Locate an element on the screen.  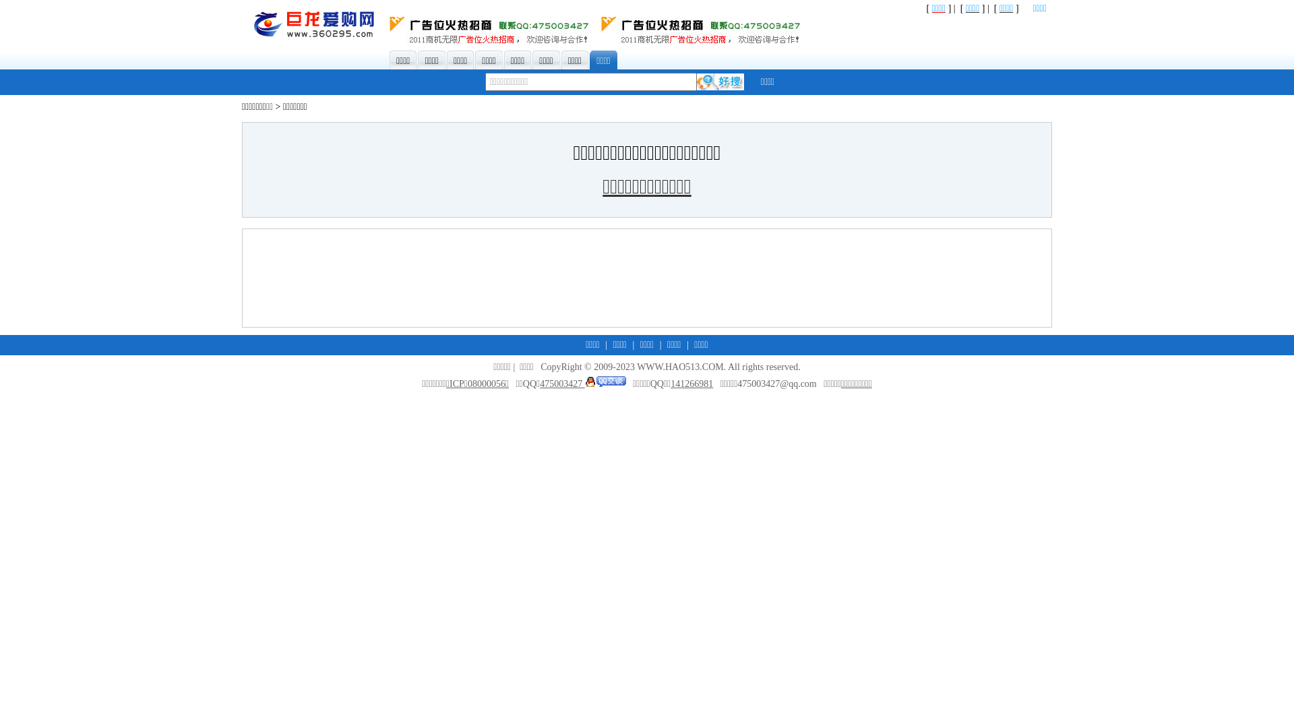
475003427 is located at coordinates (583, 384).